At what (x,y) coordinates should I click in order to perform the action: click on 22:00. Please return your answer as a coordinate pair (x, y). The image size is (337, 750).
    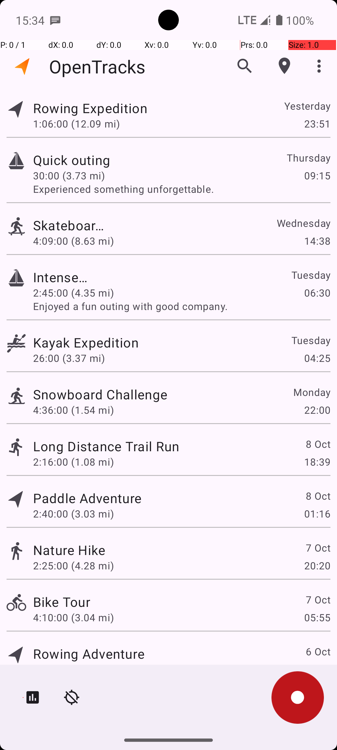
    Looking at the image, I should click on (317, 410).